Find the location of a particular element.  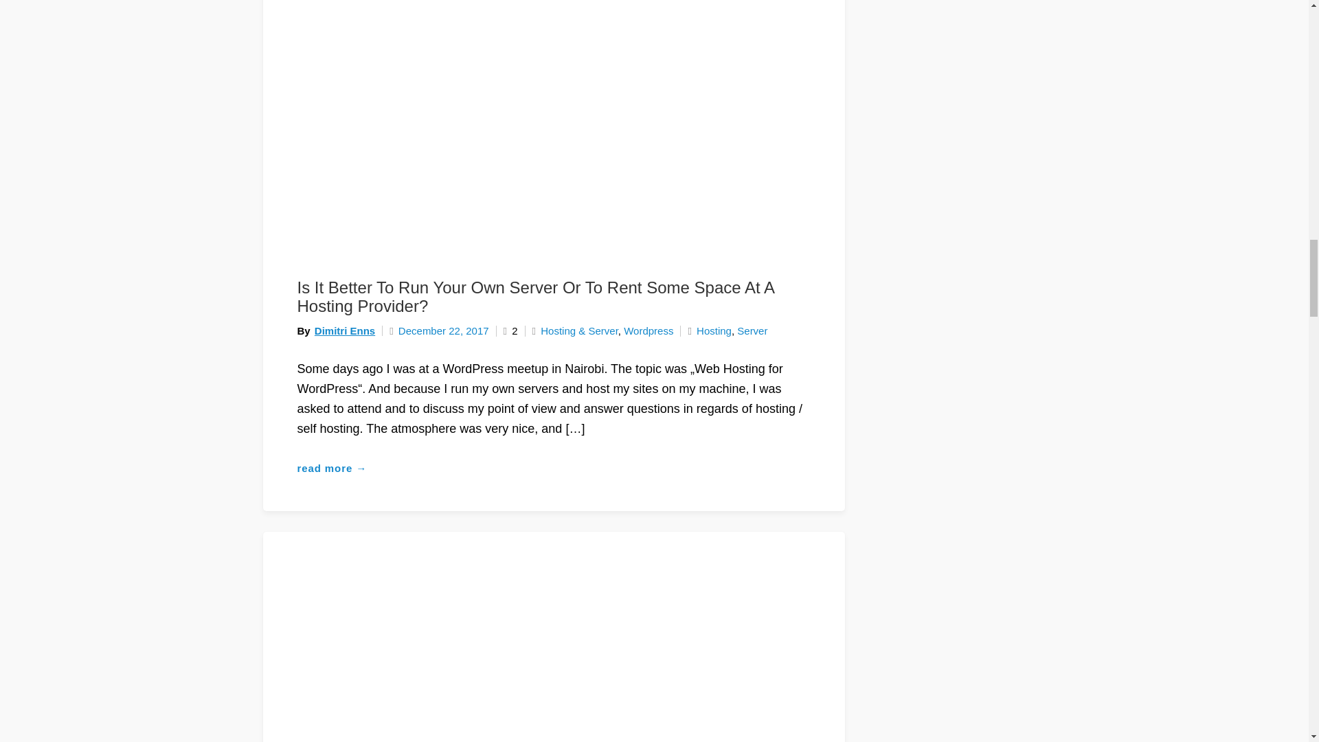

Wordpress is located at coordinates (649, 331).